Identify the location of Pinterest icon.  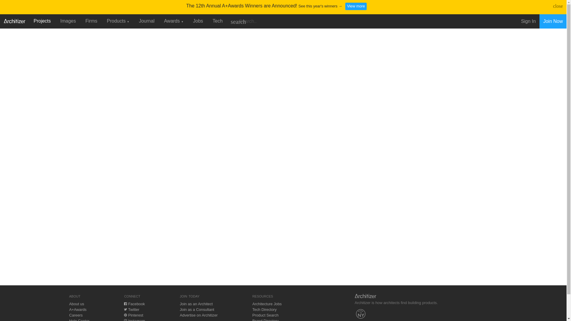
(125, 315).